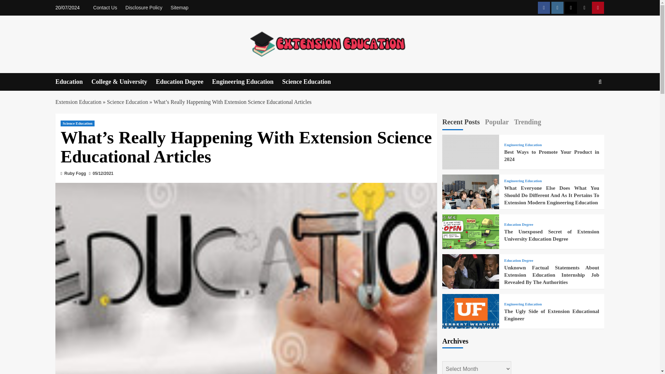 This screenshot has height=374, width=665. Describe the element at coordinates (598, 8) in the screenshot. I see `Pinterest` at that location.